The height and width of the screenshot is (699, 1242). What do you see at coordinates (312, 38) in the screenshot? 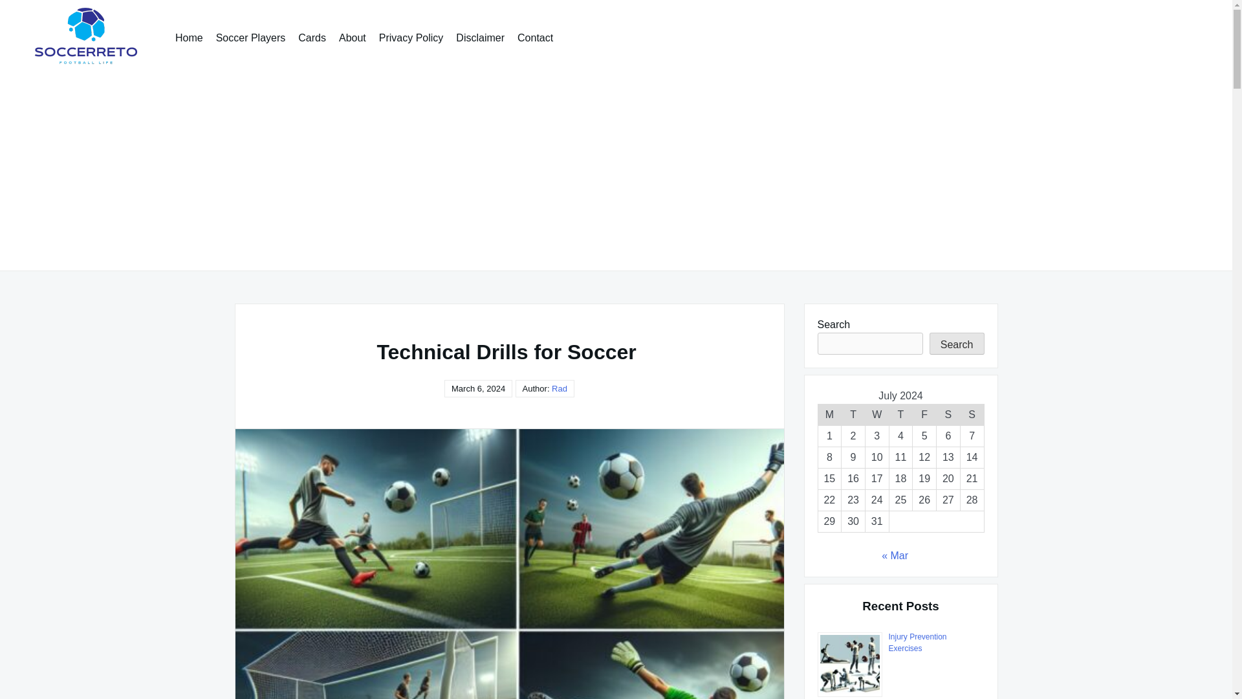
I see `Cards` at bounding box center [312, 38].